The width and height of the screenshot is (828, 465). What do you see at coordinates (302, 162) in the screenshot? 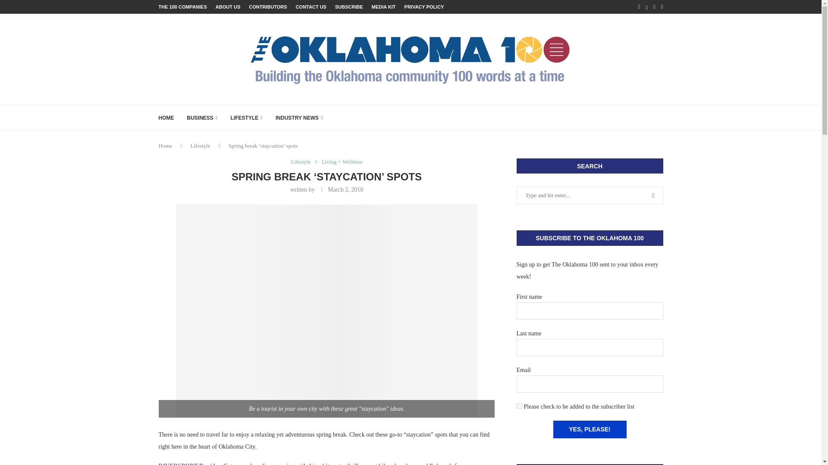
I see `Lifestyle` at bounding box center [302, 162].